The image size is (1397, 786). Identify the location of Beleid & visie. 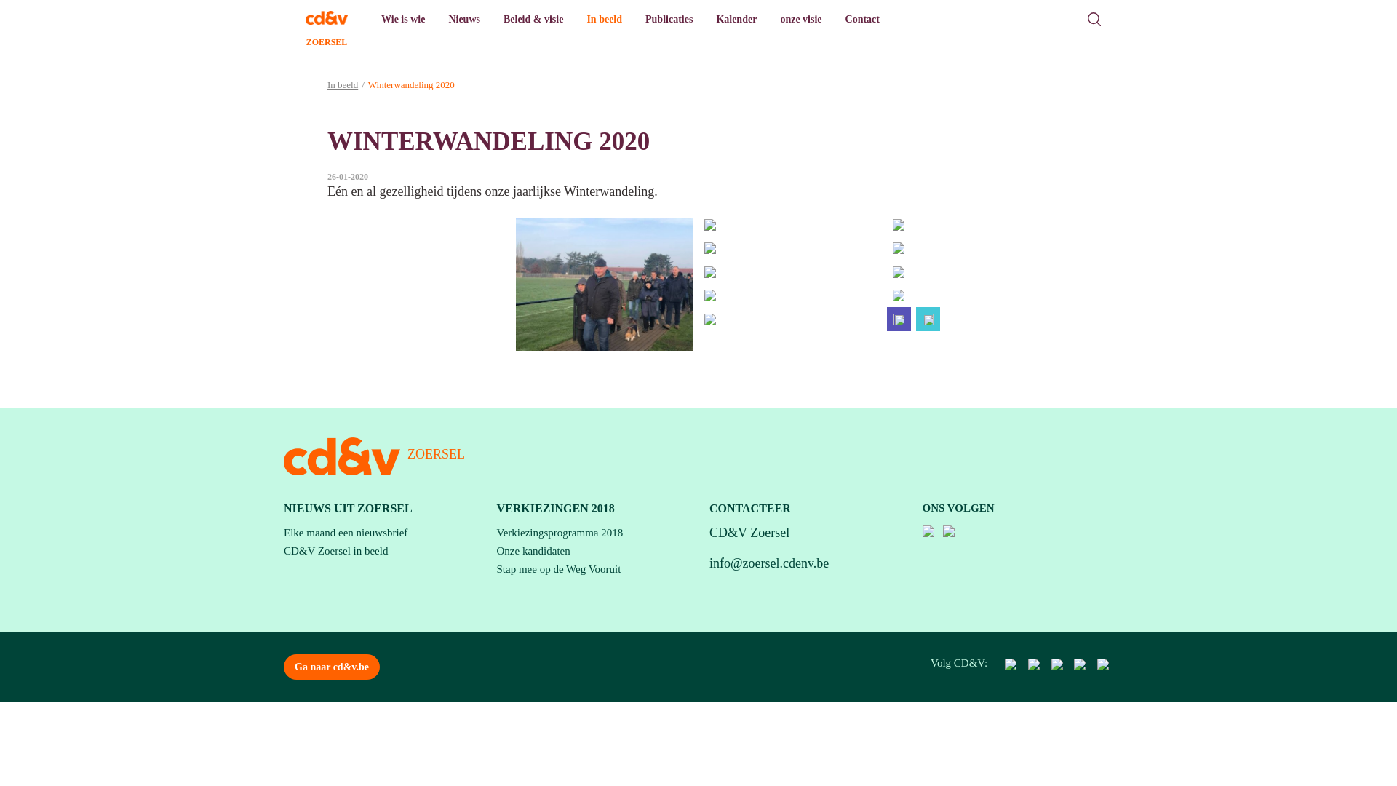
(533, 20).